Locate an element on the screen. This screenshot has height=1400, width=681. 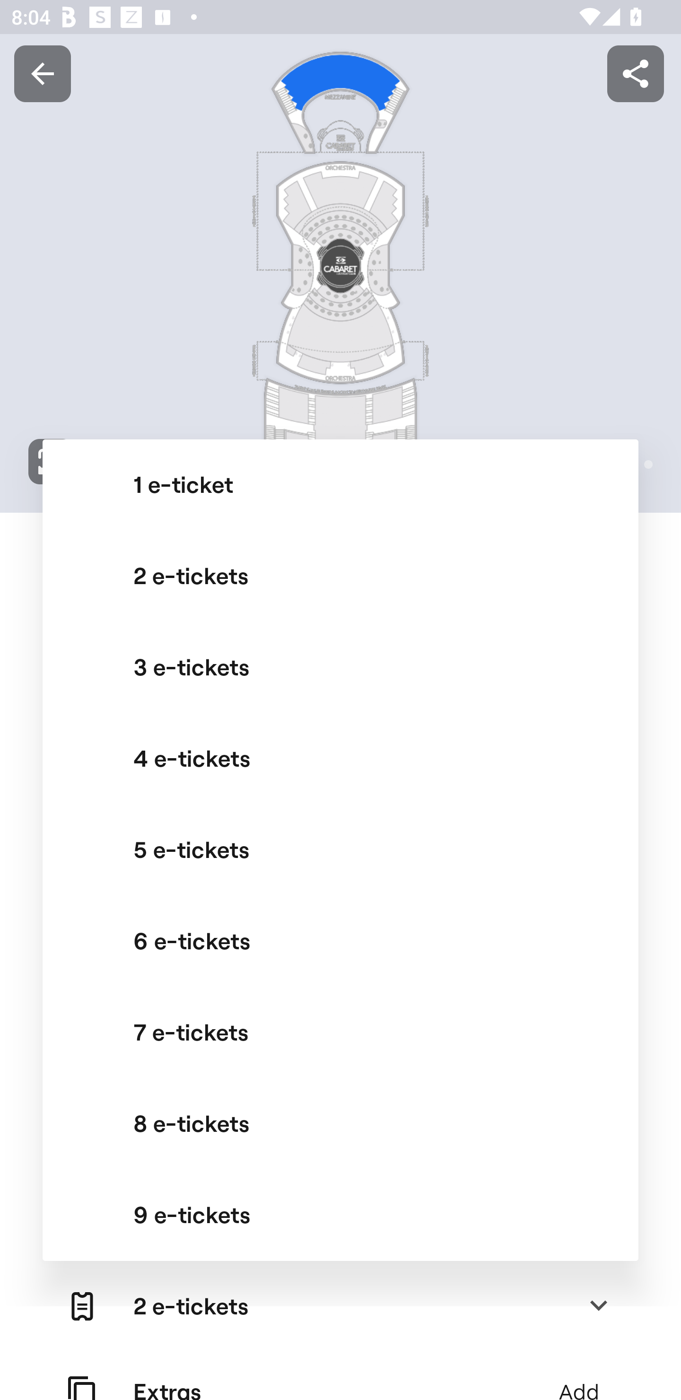
9 e-tickets is located at coordinates (340, 1215).